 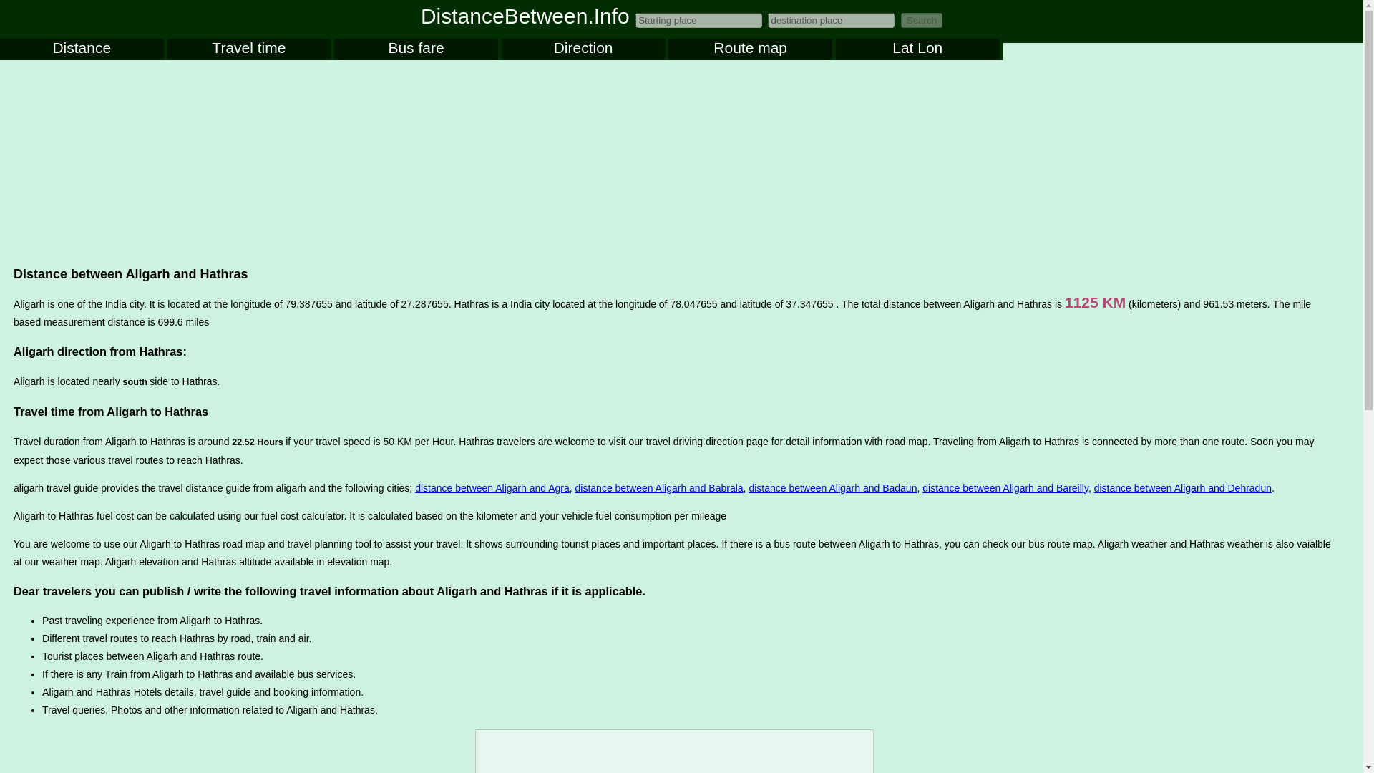 I want to click on distance between Aligarh and Bareilly, so click(x=1005, y=488).